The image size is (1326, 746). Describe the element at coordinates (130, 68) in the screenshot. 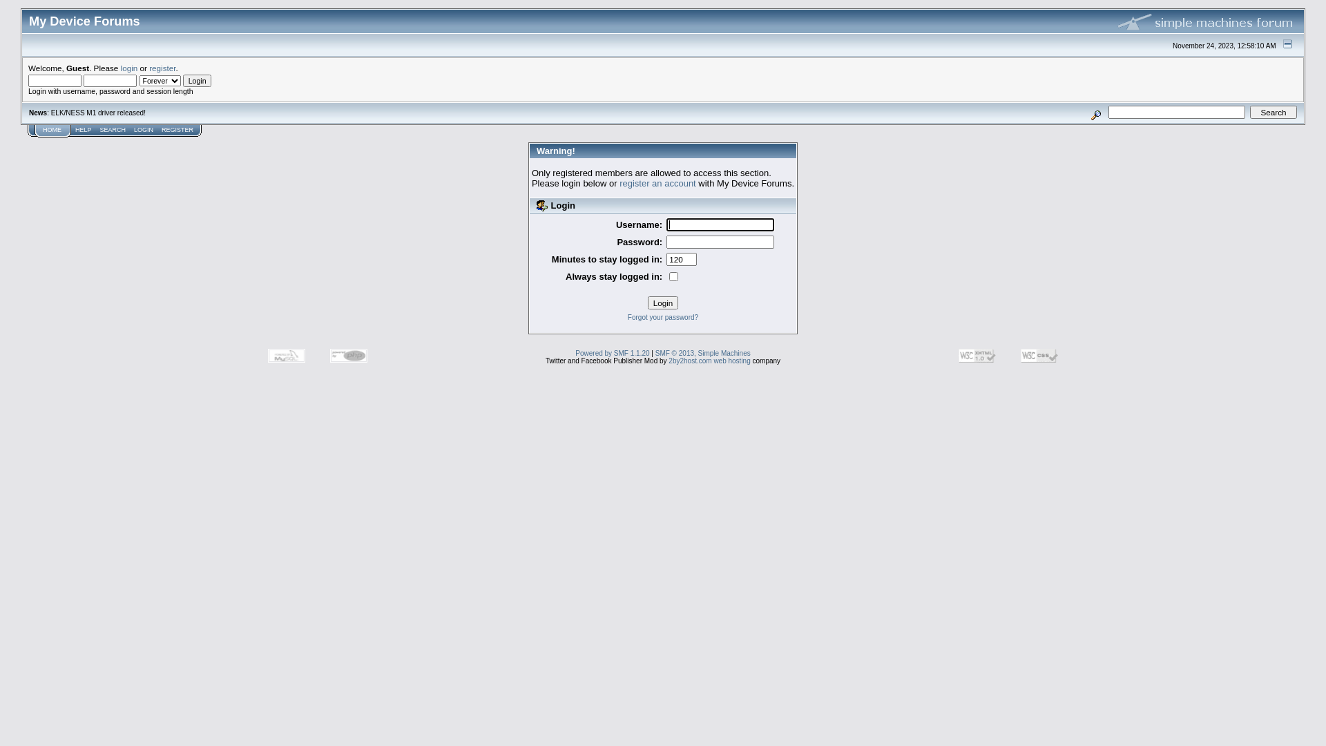

I see `login` at that location.